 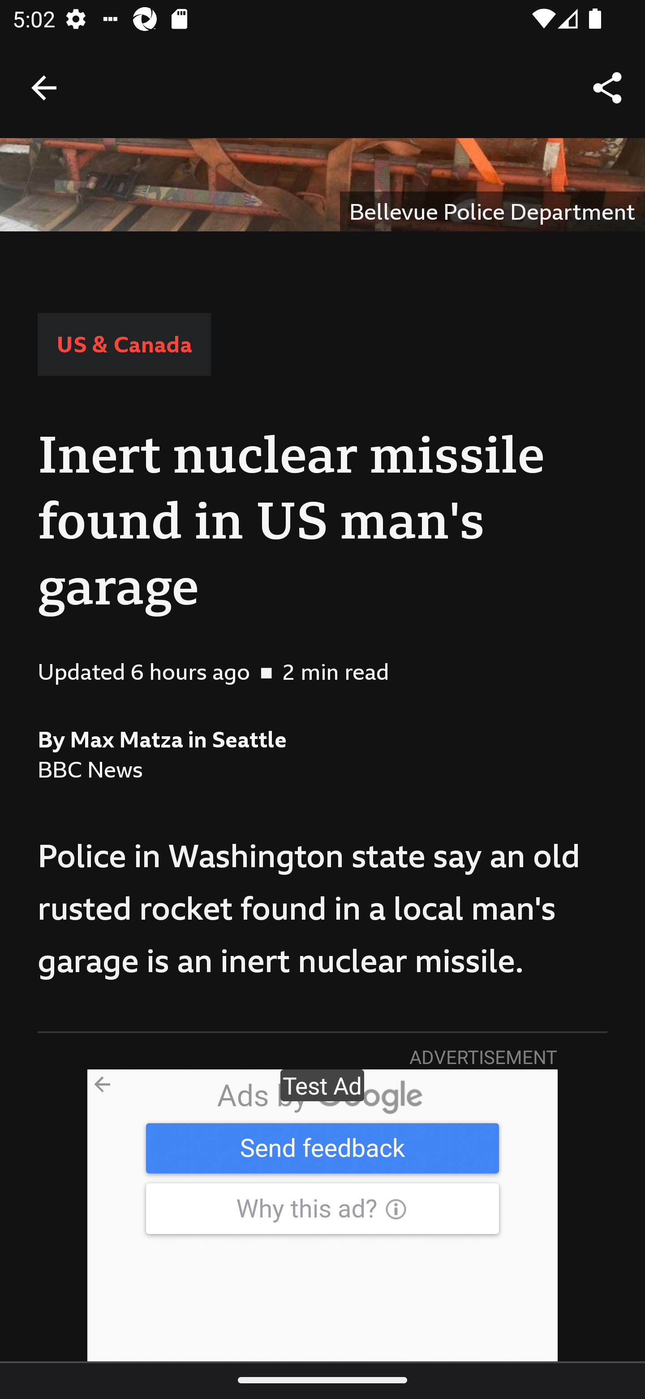 I want to click on An officer near the rusty rocket, so click(x=322, y=184).